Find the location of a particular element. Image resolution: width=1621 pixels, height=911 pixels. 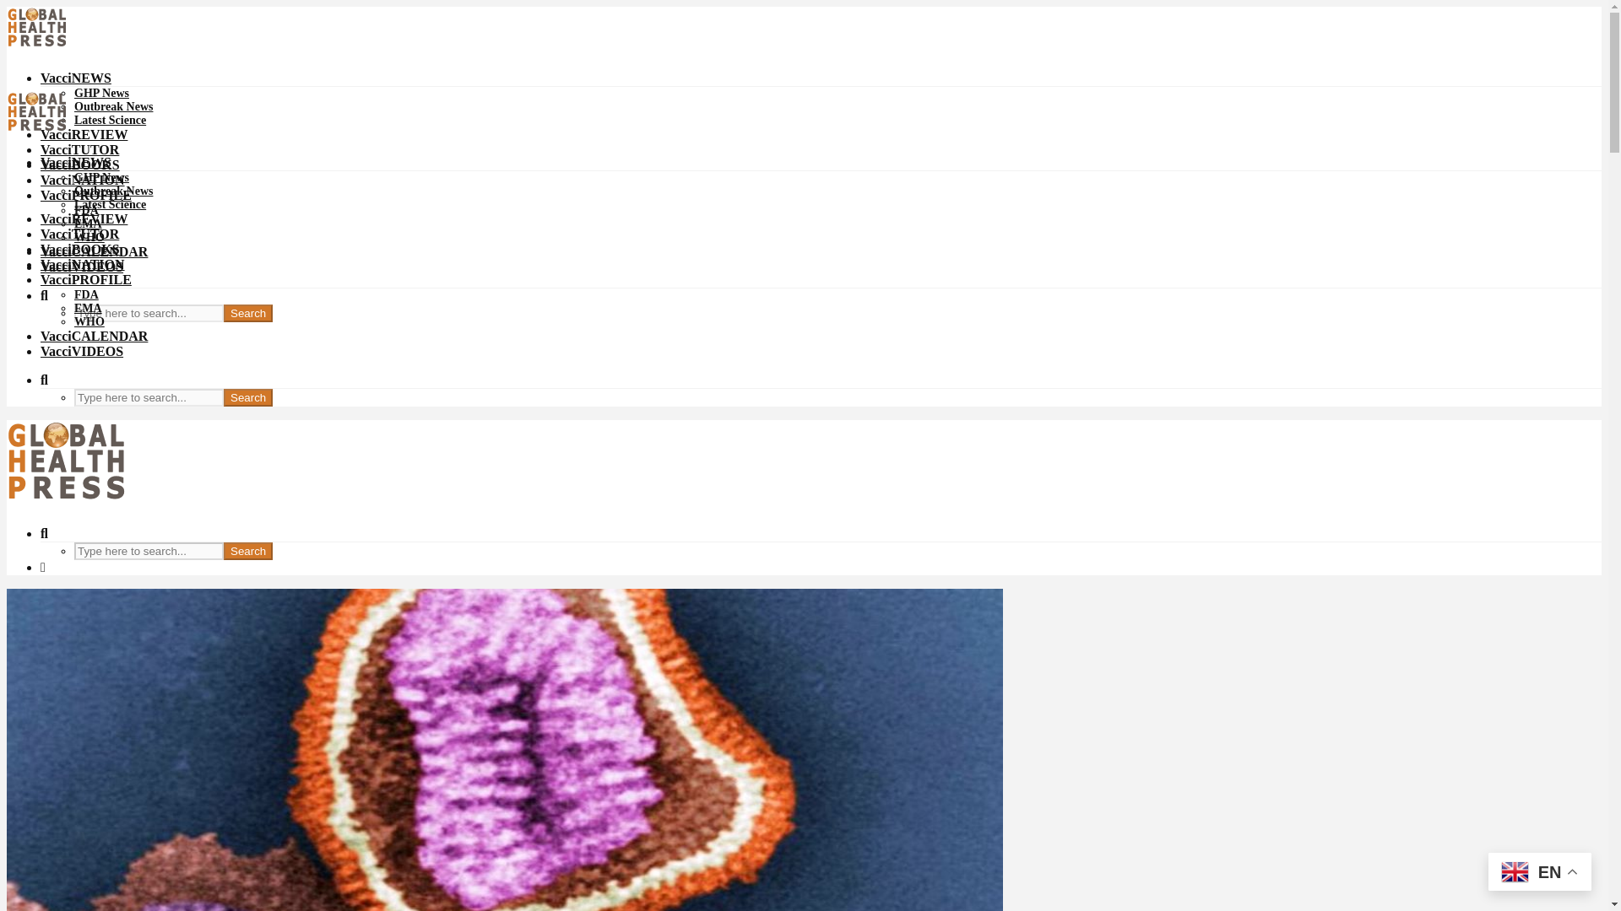

WHO is located at coordinates (89, 238).